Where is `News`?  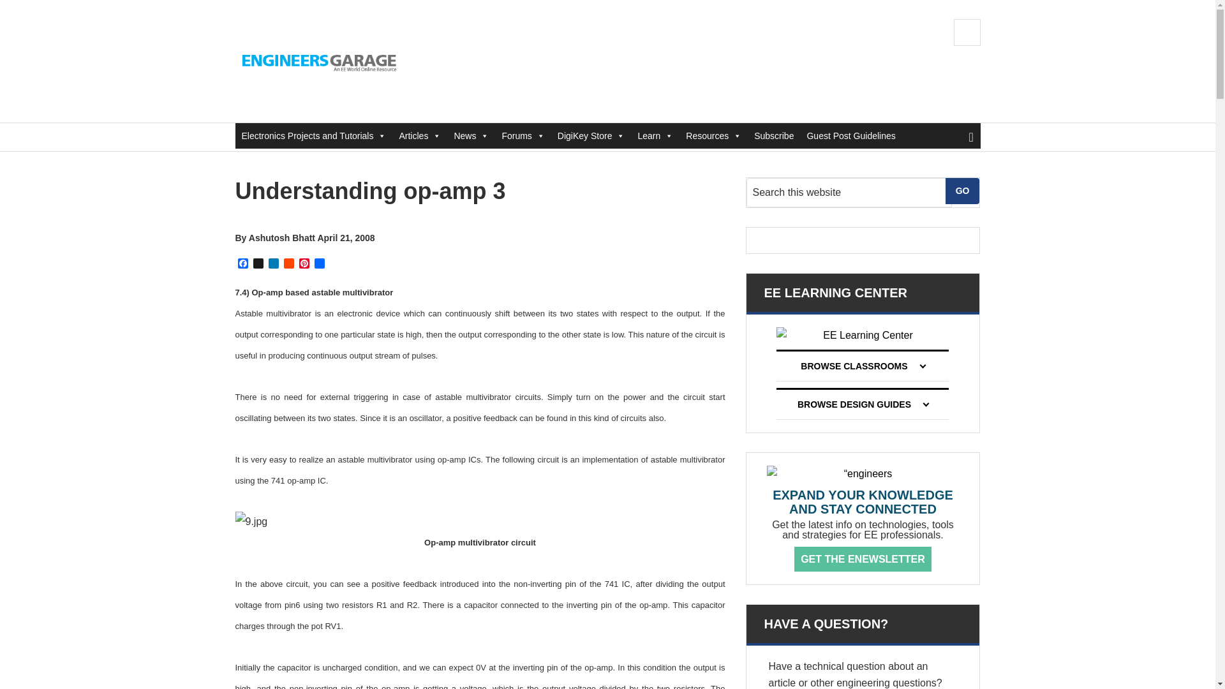 News is located at coordinates (471, 136).